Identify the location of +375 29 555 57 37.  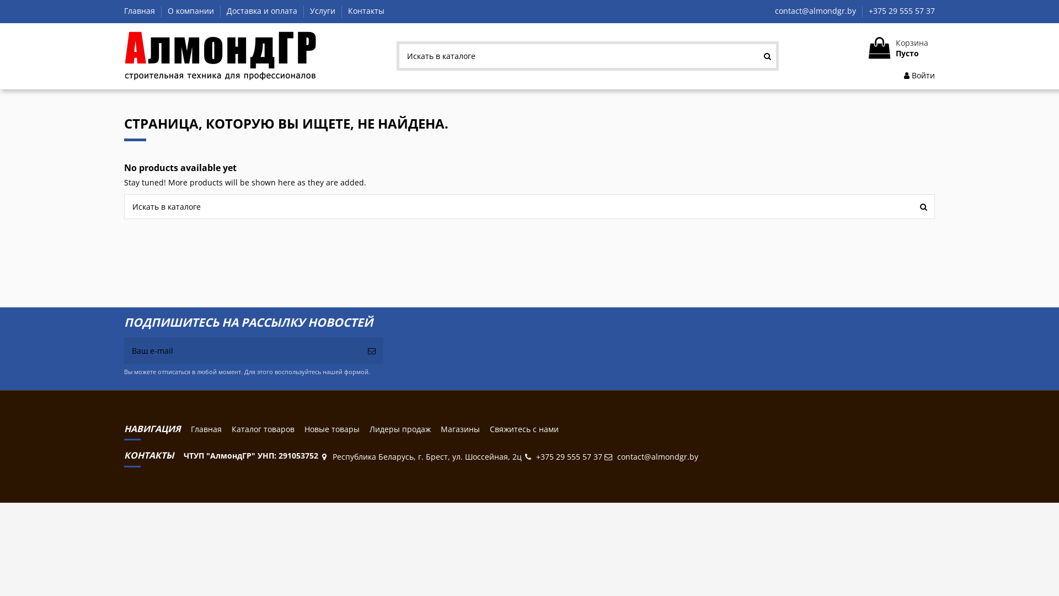
(569, 457).